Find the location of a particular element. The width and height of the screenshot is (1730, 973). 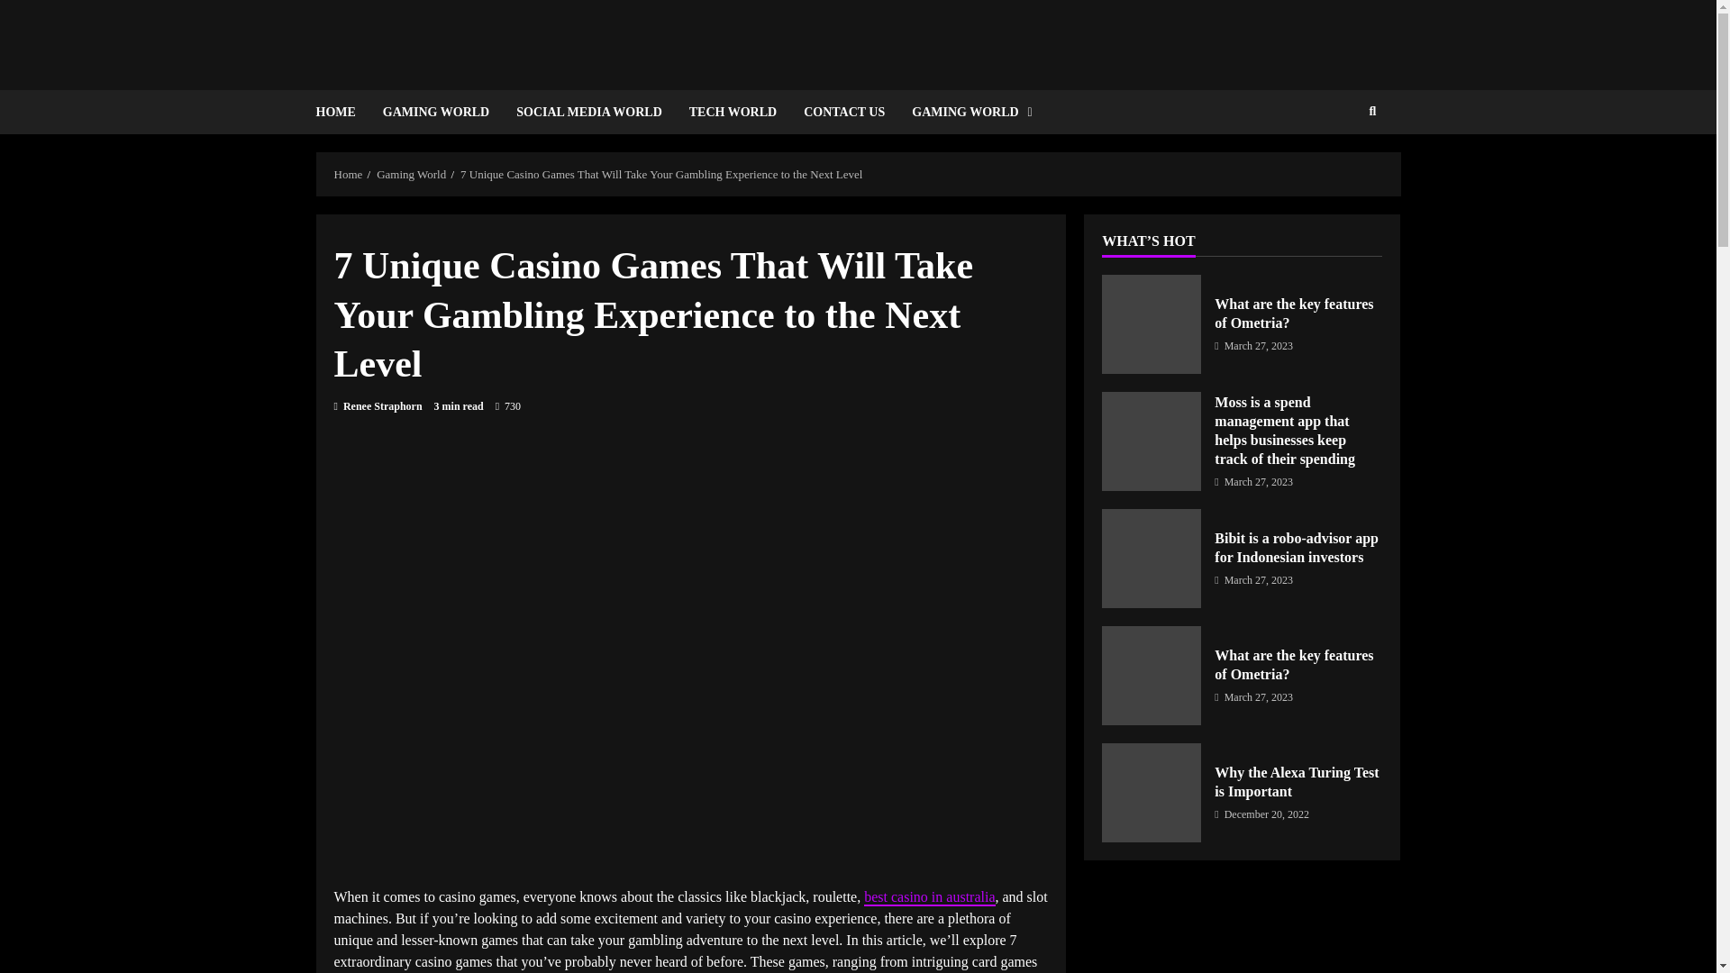

TECH WORLD is located at coordinates (733, 112).